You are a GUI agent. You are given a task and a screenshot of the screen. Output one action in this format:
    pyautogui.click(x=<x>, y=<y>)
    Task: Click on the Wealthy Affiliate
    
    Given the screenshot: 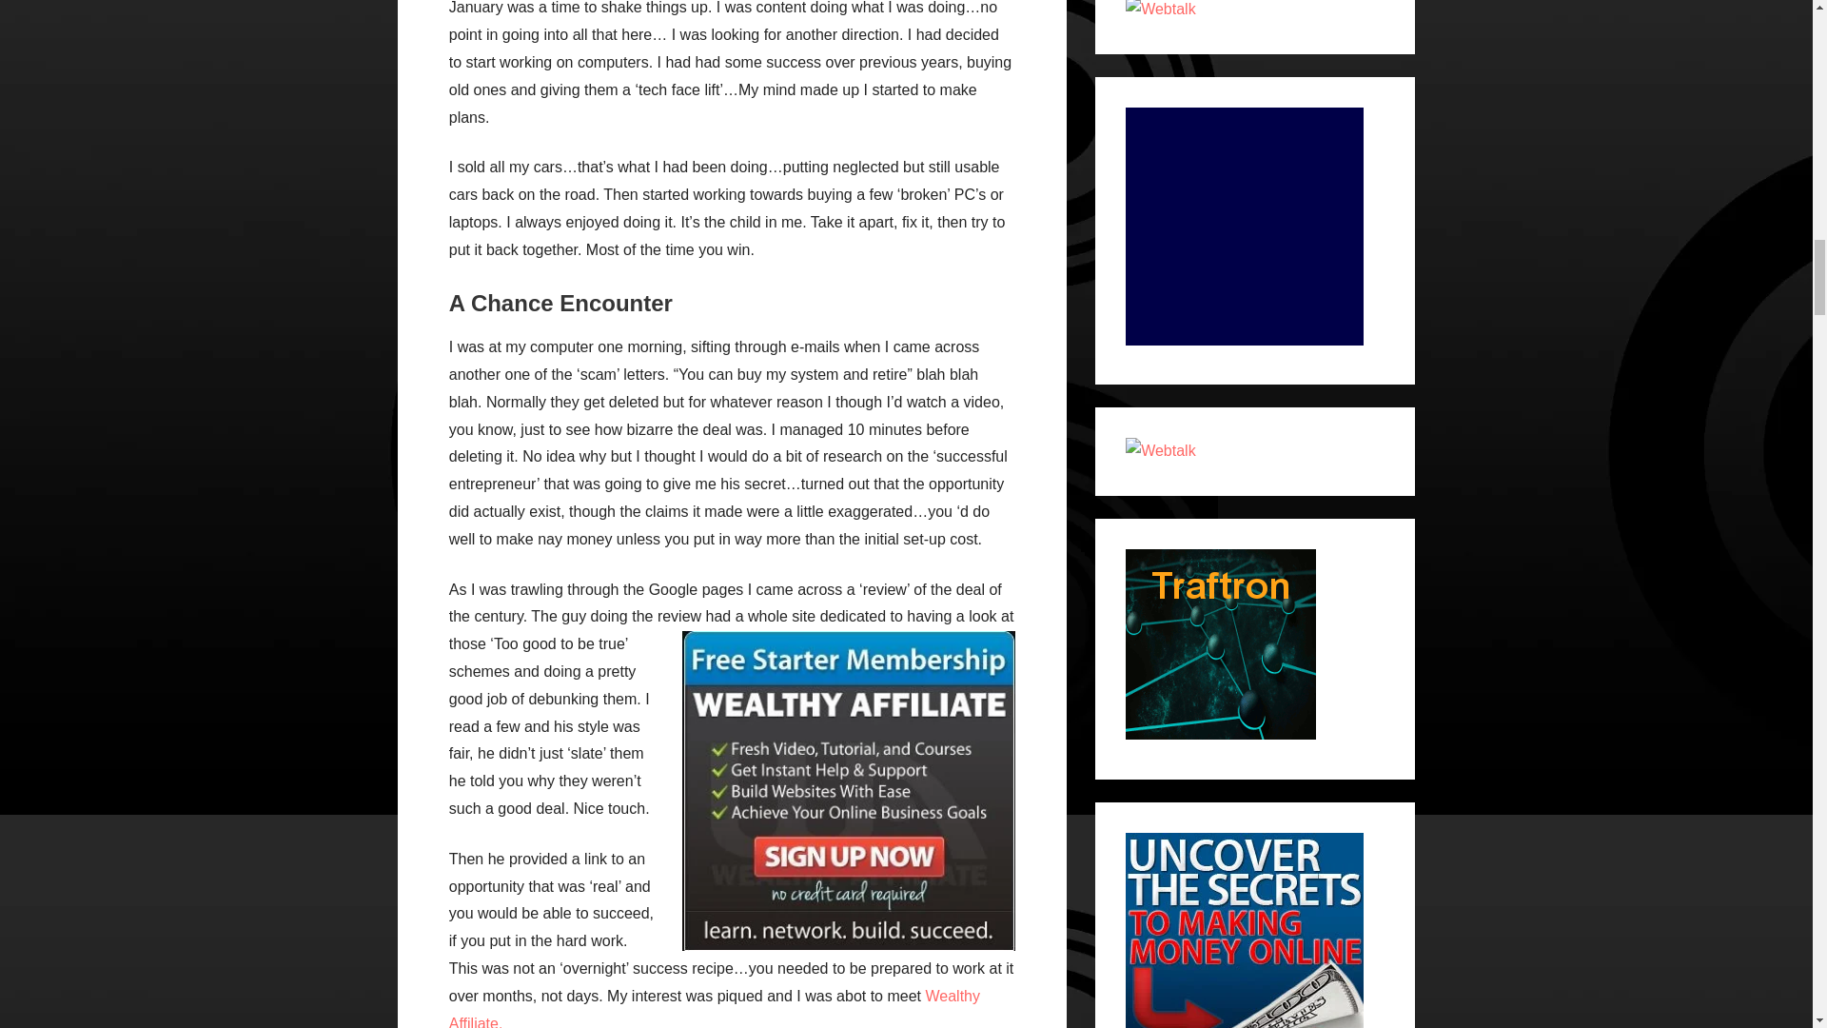 What is the action you would take?
    pyautogui.click(x=849, y=791)
    